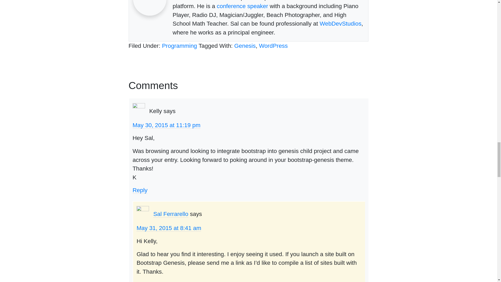 The height and width of the screenshot is (282, 501). Describe the element at coordinates (273, 46) in the screenshot. I see `WordPress` at that location.